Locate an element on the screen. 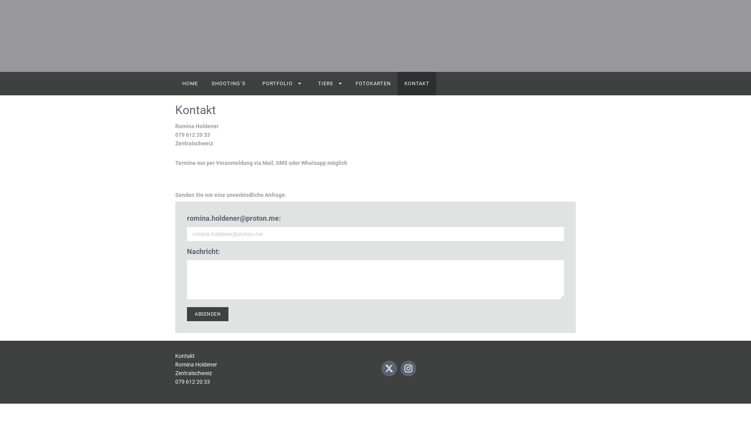 The width and height of the screenshot is (751, 422). ABSENDEN is located at coordinates (208, 314).